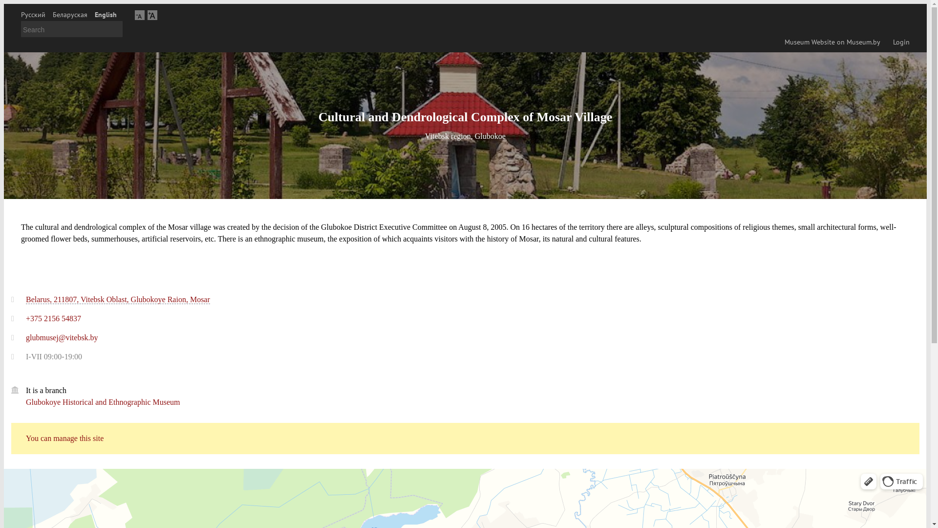 The width and height of the screenshot is (938, 528). Describe the element at coordinates (152, 15) in the screenshot. I see `A` at that location.